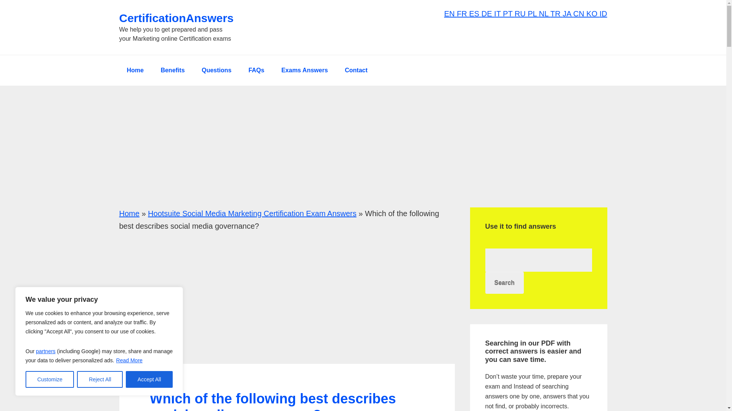  I want to click on Reject All, so click(100, 379).